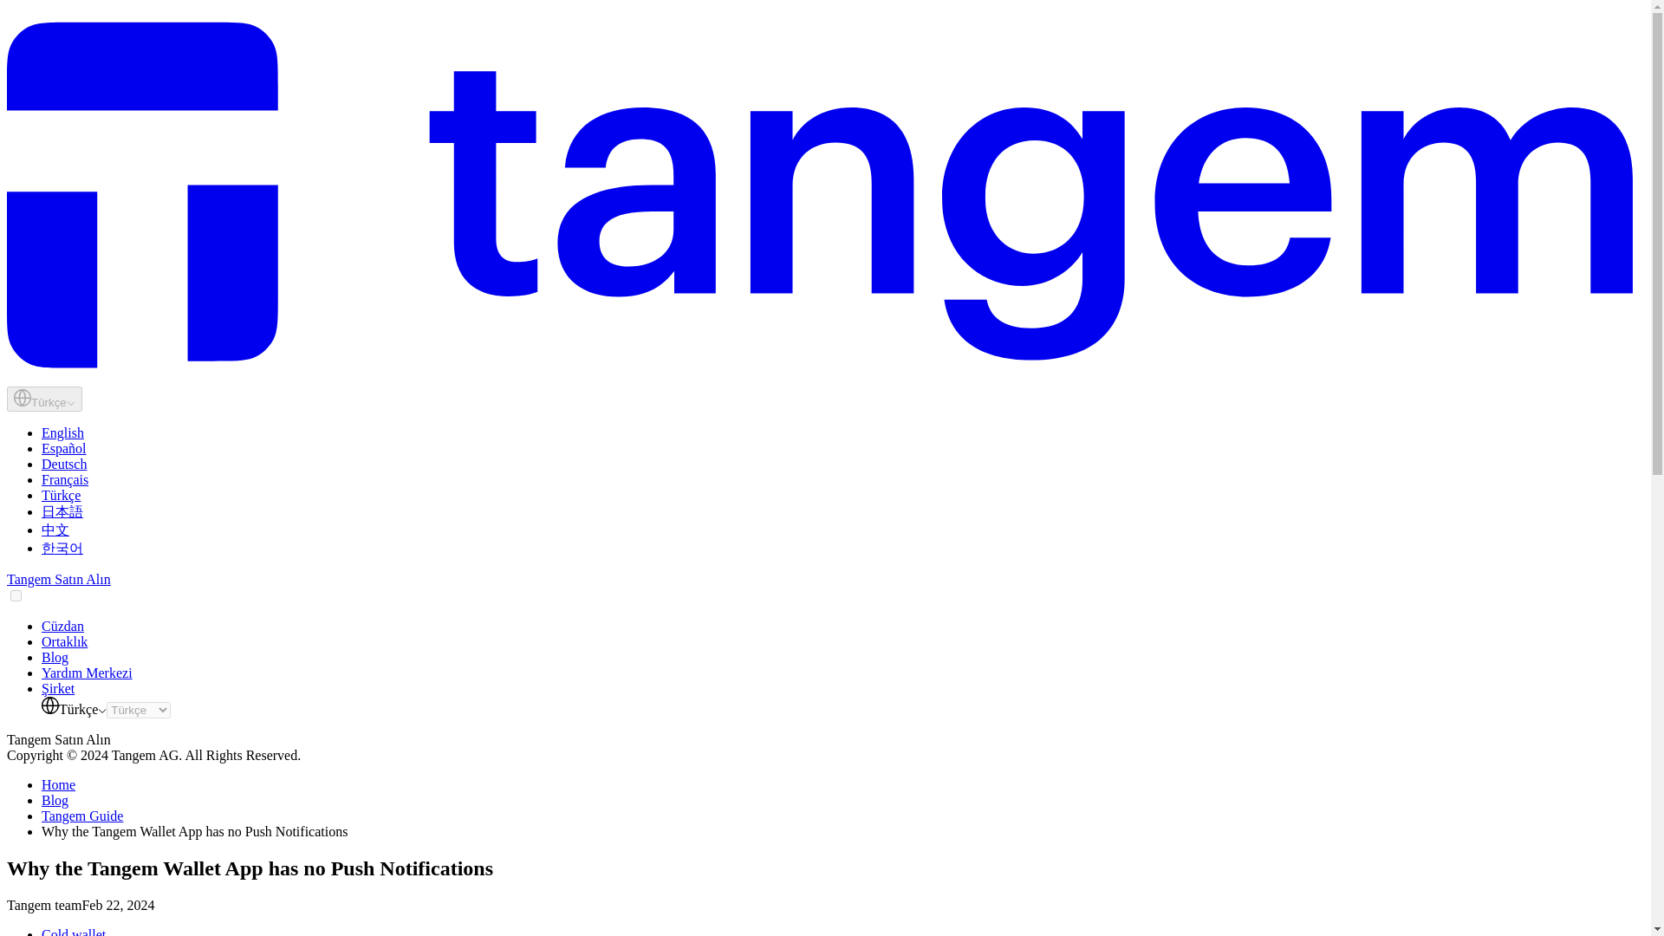 This screenshot has width=1664, height=936. Describe the element at coordinates (74, 932) in the screenshot. I see `Cold wallet` at that location.